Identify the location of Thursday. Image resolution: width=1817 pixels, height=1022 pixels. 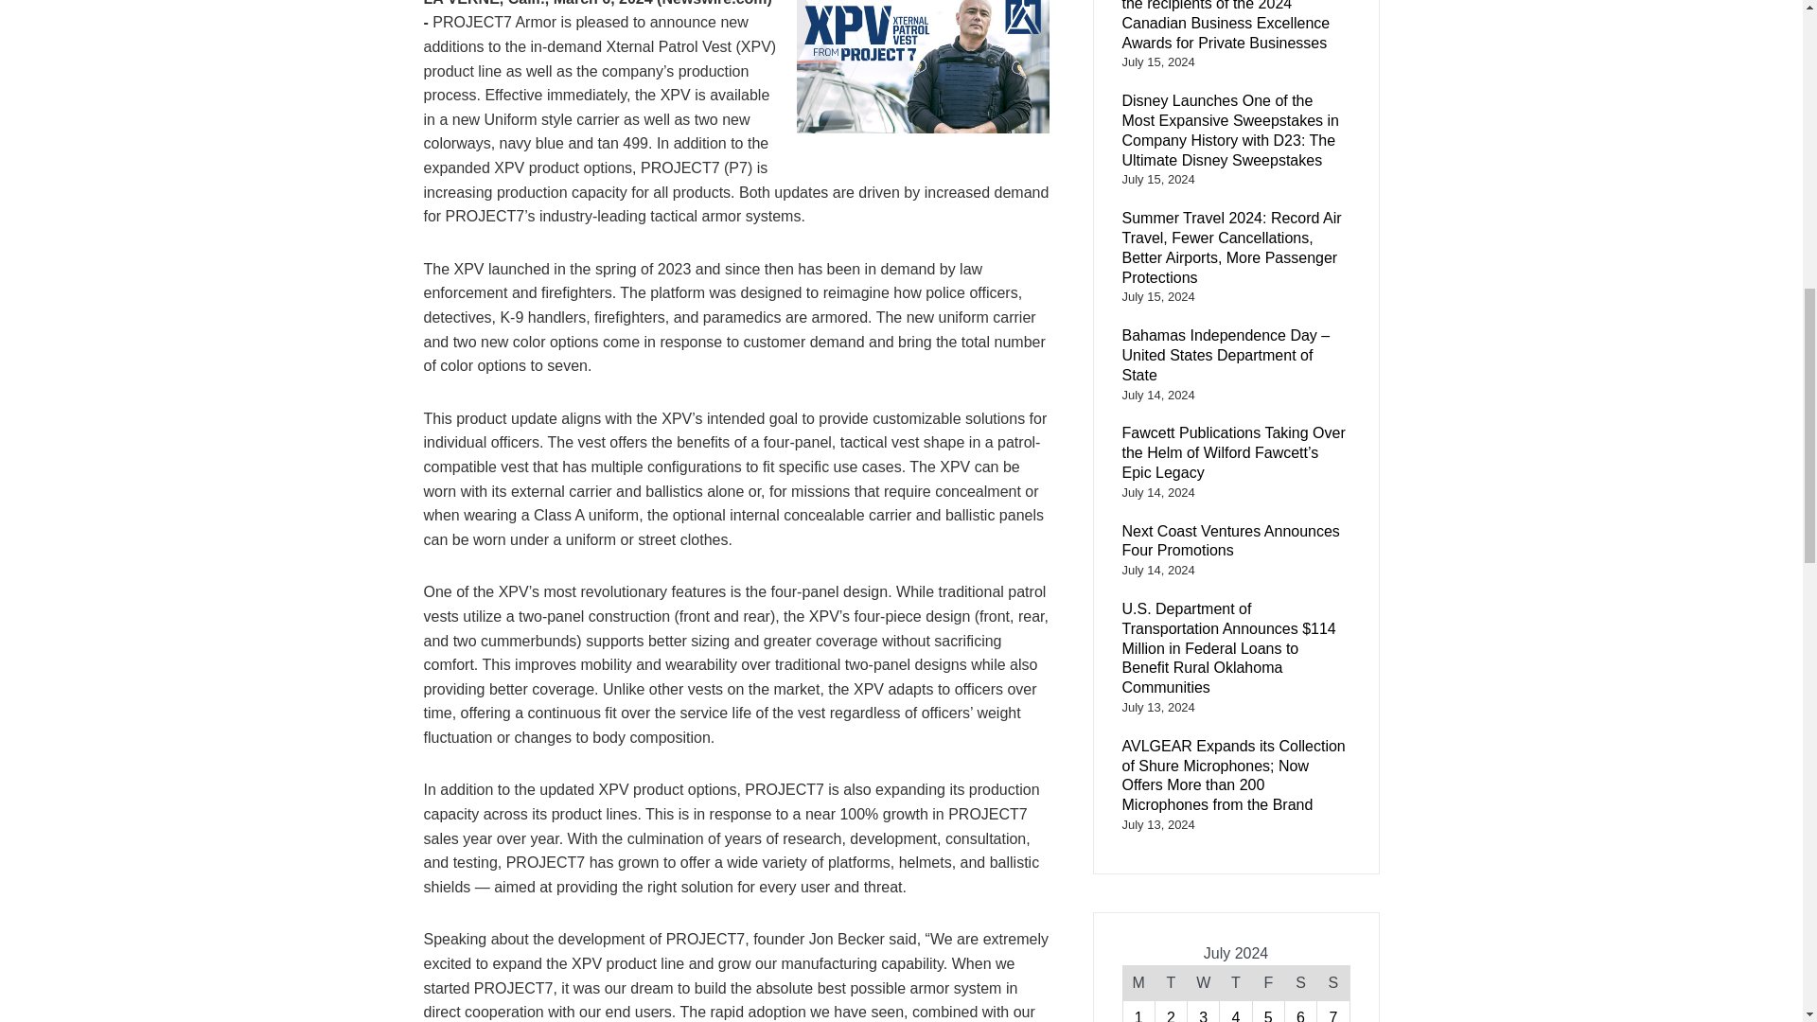
(1235, 983).